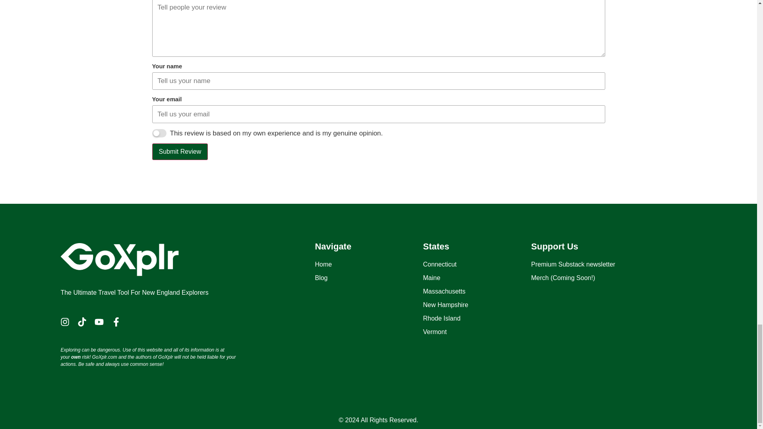  Describe the element at coordinates (159, 133) in the screenshot. I see `1` at that location.